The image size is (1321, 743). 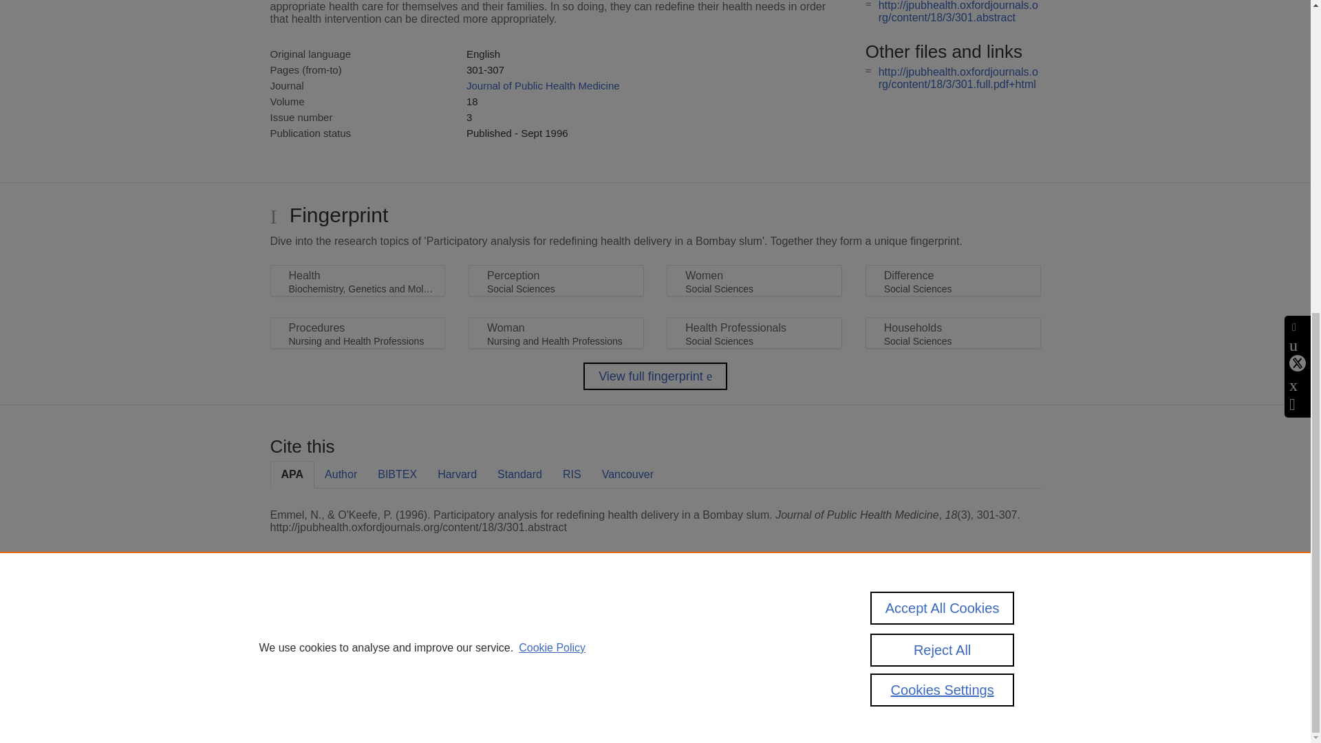 I want to click on View full fingerprint, so click(x=655, y=376).